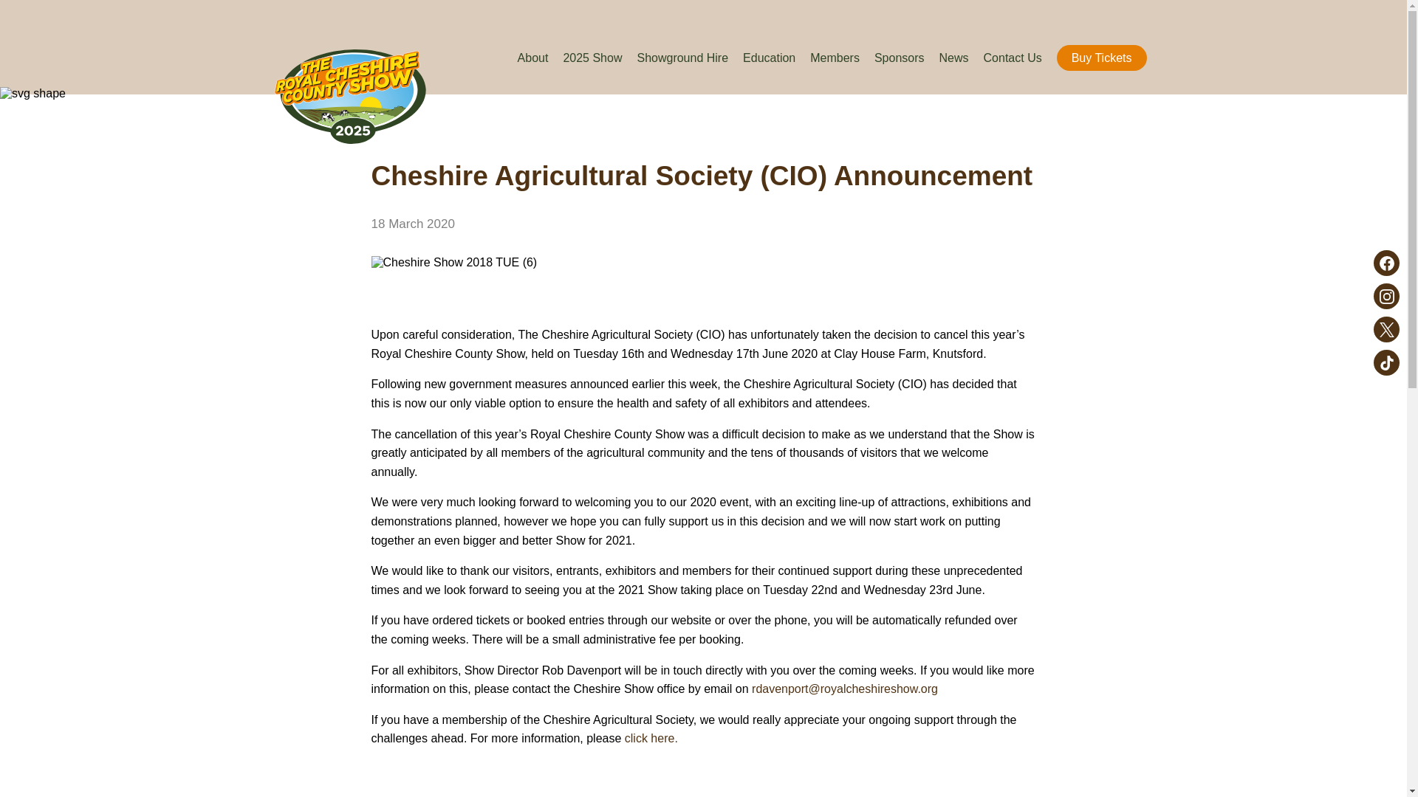  I want to click on Buy Tickets, so click(1102, 58).